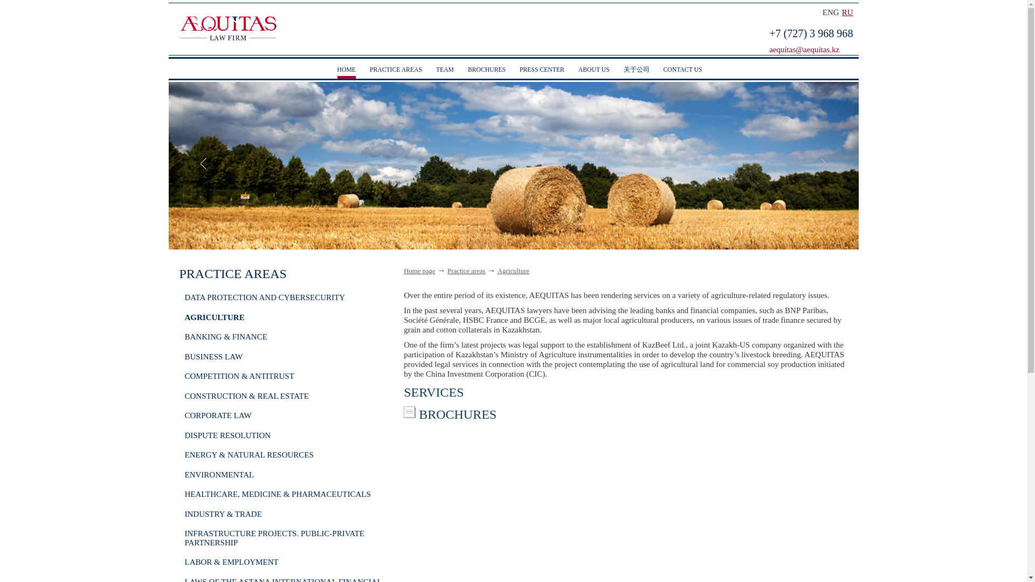 This screenshot has height=582, width=1035. Describe the element at coordinates (219, 474) in the screenshot. I see `ENVIRONMENTAL` at that location.